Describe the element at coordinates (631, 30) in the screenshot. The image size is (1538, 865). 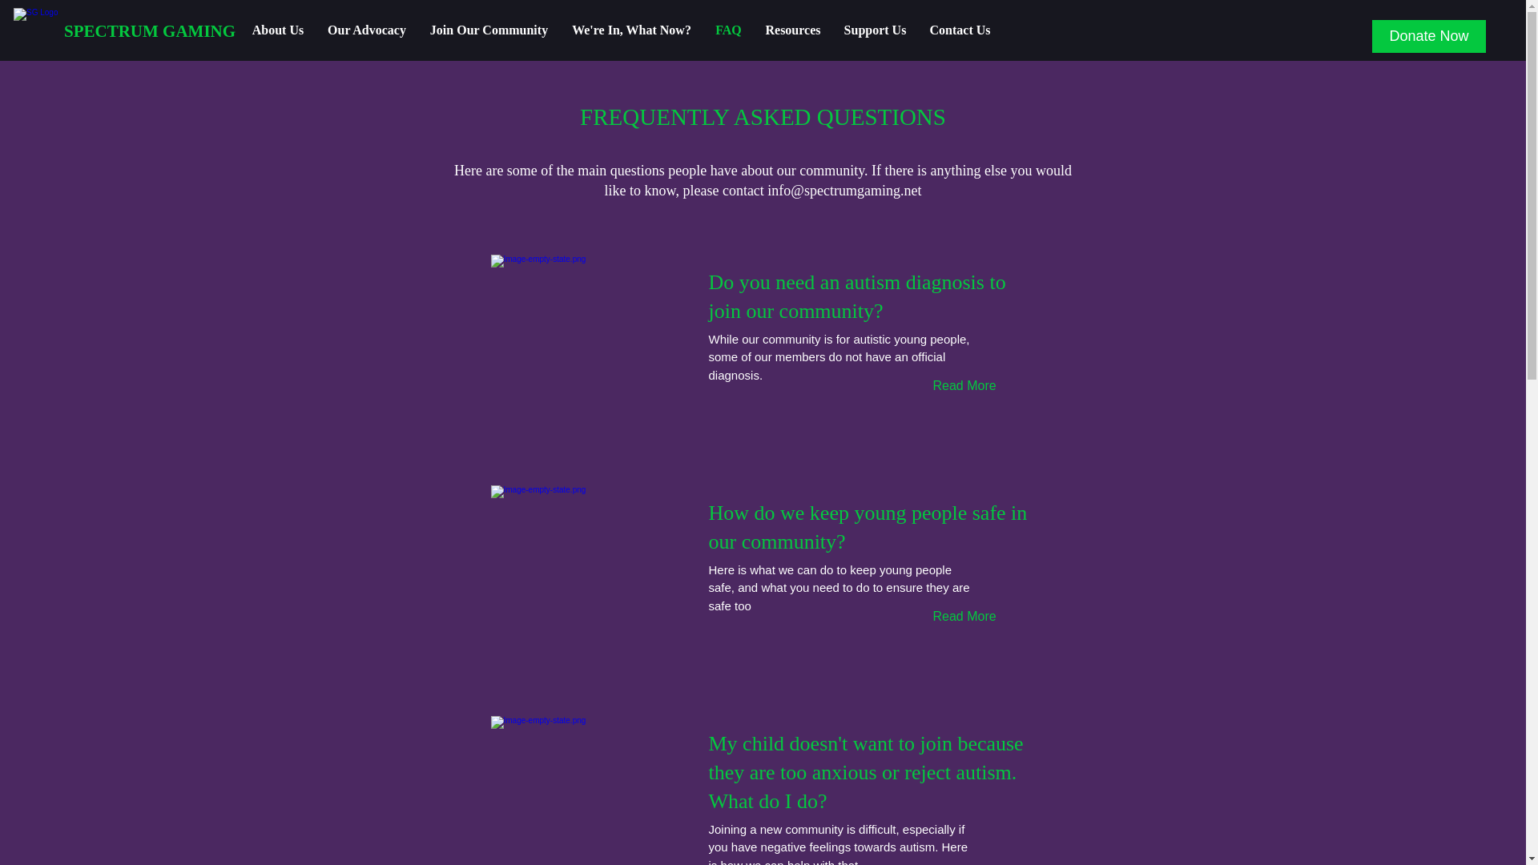
I see `We're In, What Now?` at that location.